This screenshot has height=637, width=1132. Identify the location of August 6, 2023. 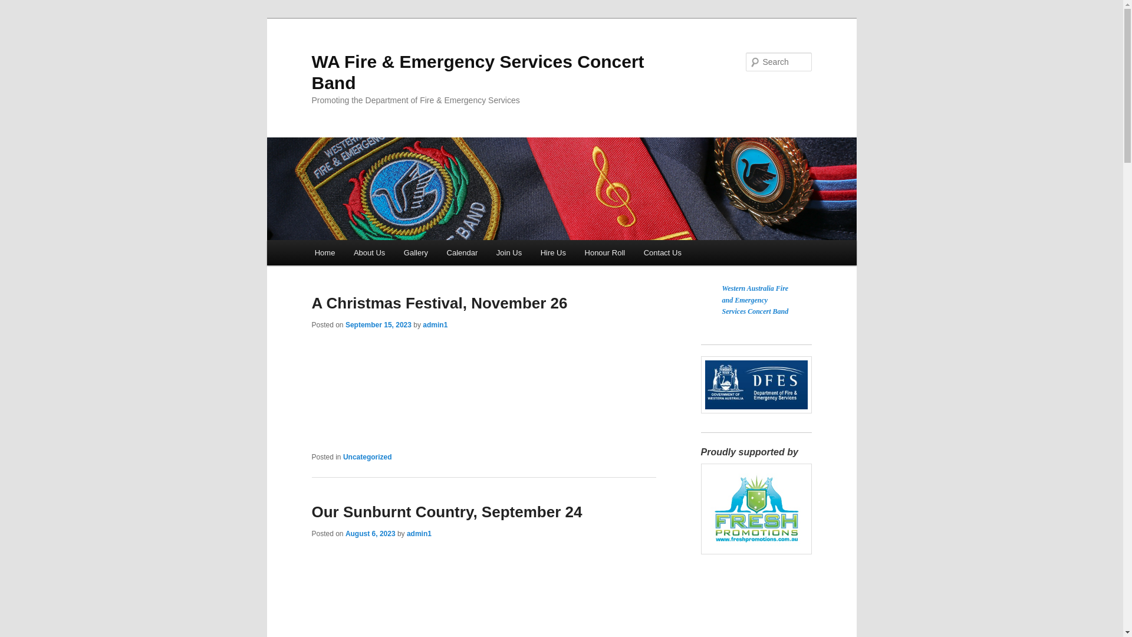
(370, 534).